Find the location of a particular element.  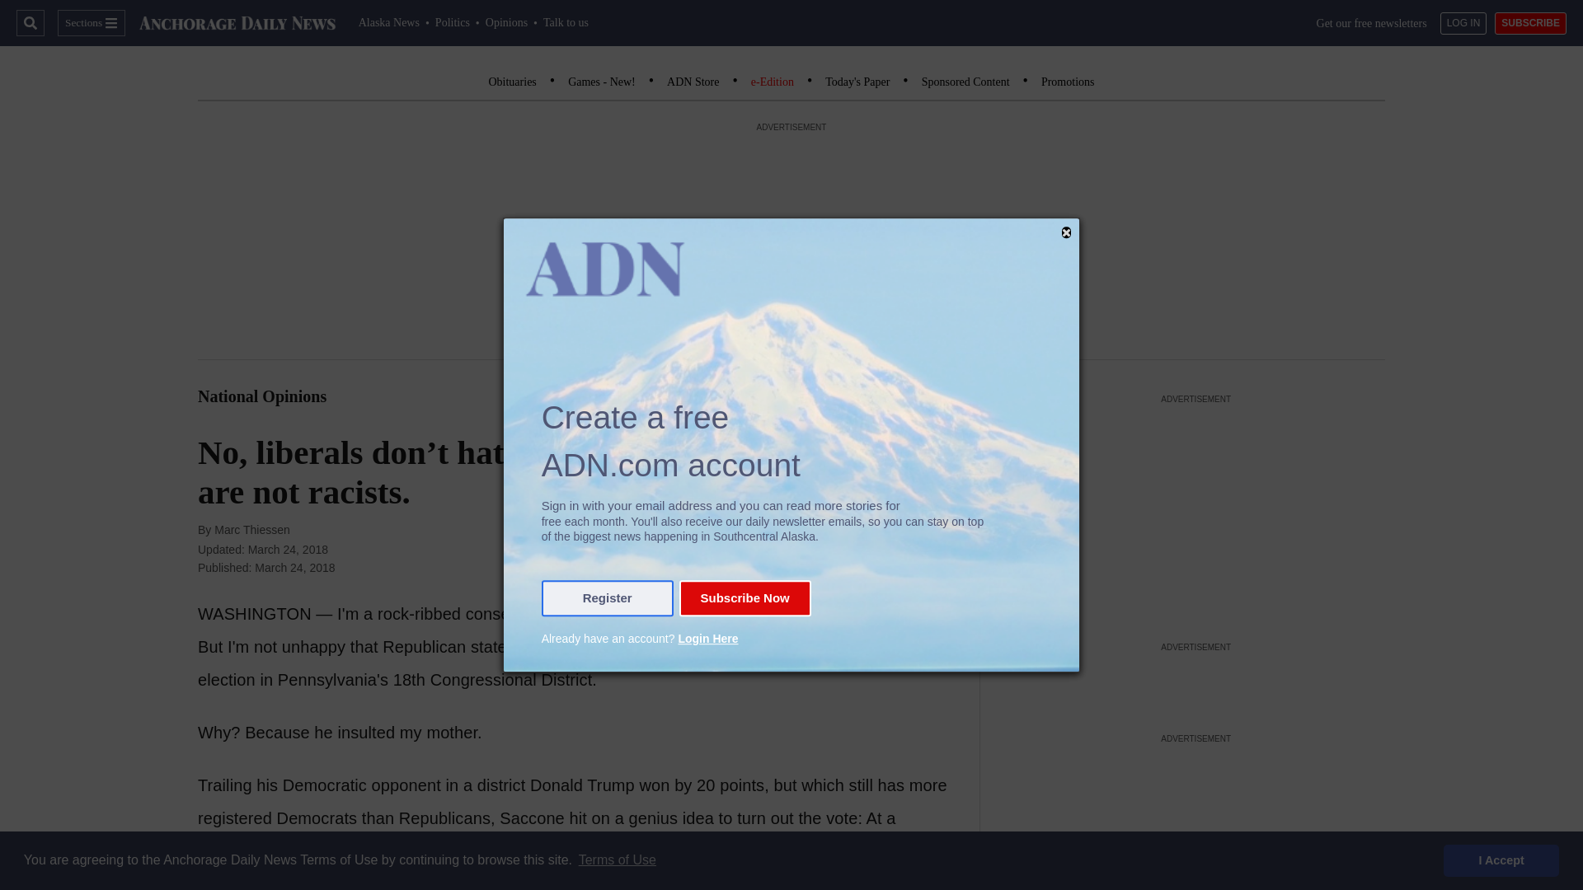

3rd party ad content is located at coordinates (1196, 511).